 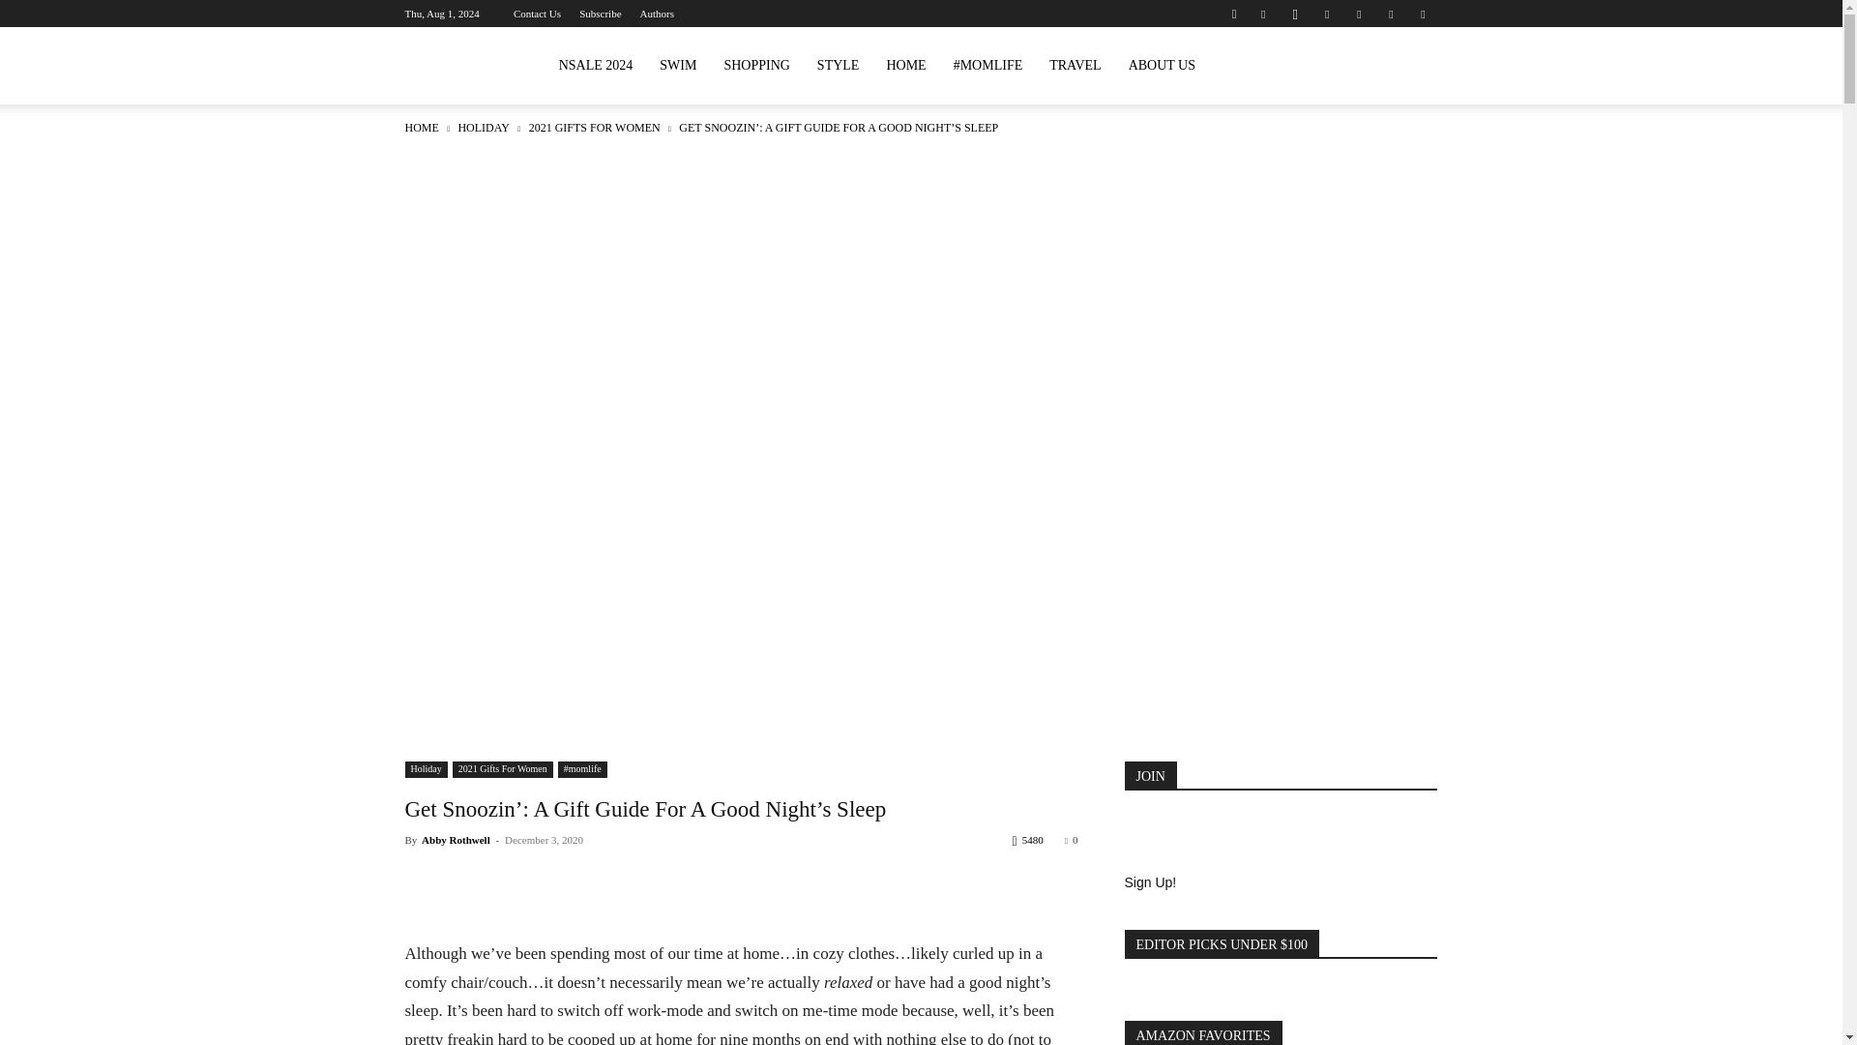 I want to click on Twitter, so click(x=1391, y=14).